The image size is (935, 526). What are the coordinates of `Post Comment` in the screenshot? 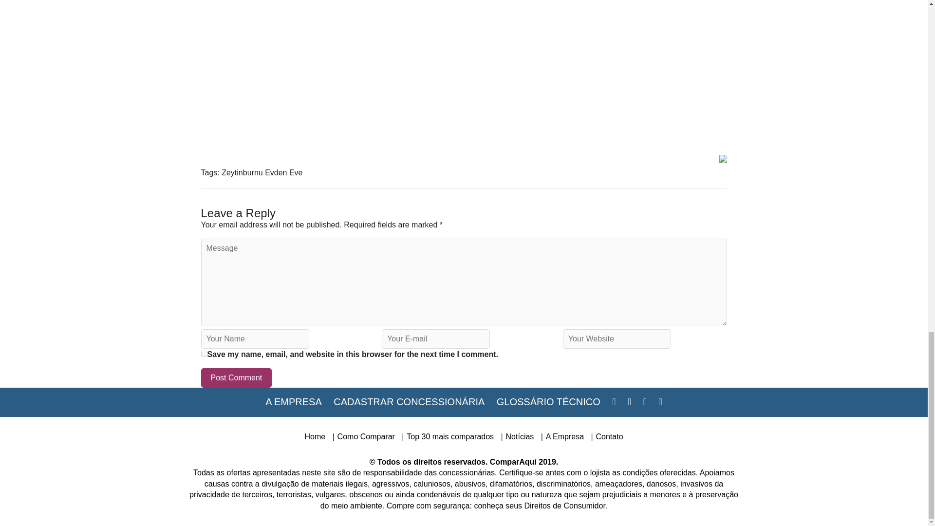 It's located at (236, 378).